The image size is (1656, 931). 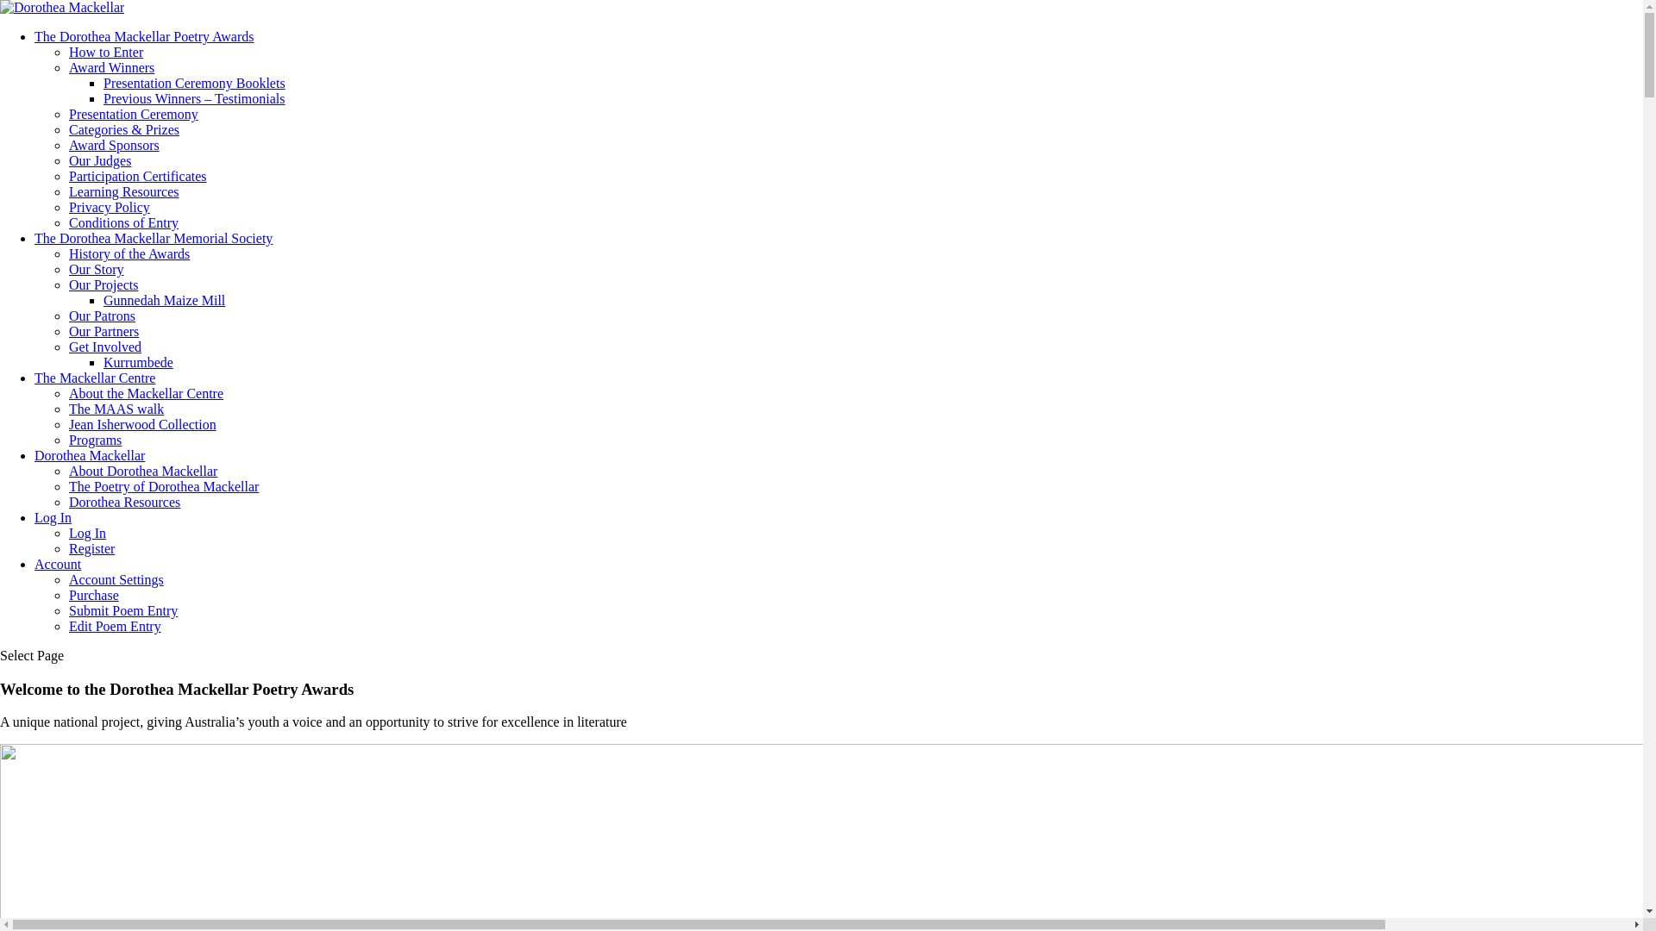 I want to click on Privacy Policy, so click(x=110, y=207).